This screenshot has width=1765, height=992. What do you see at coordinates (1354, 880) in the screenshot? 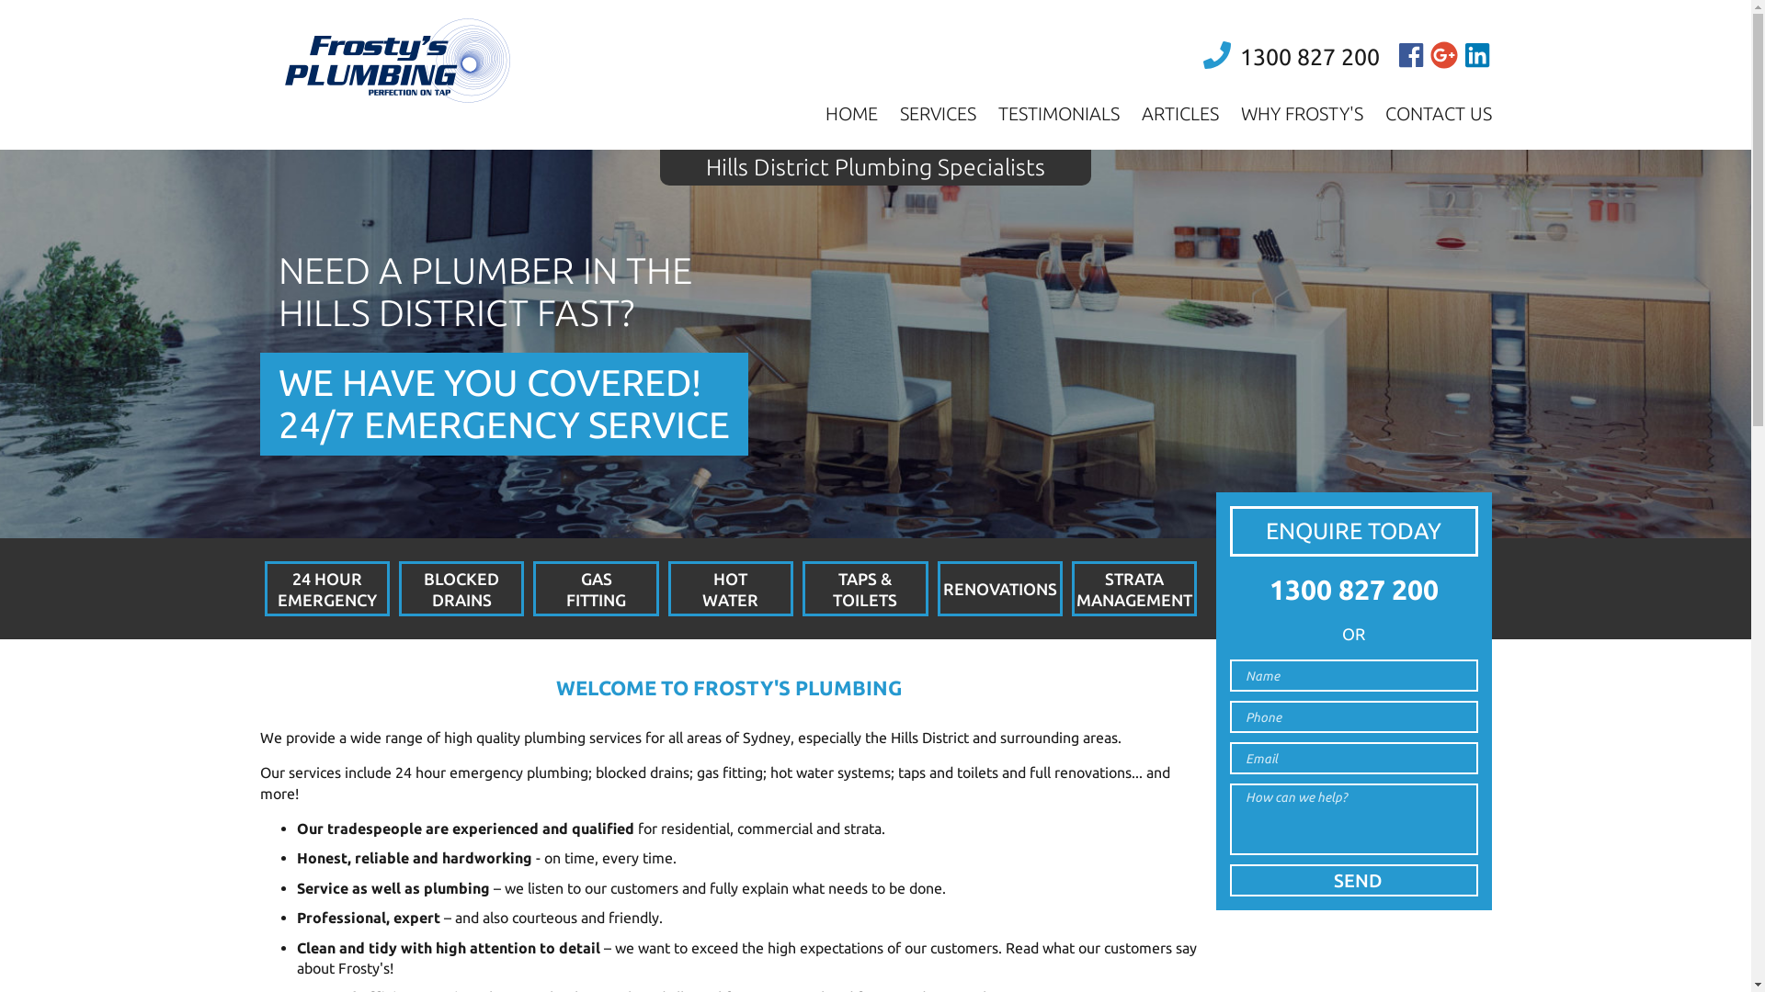
I see `send` at bounding box center [1354, 880].